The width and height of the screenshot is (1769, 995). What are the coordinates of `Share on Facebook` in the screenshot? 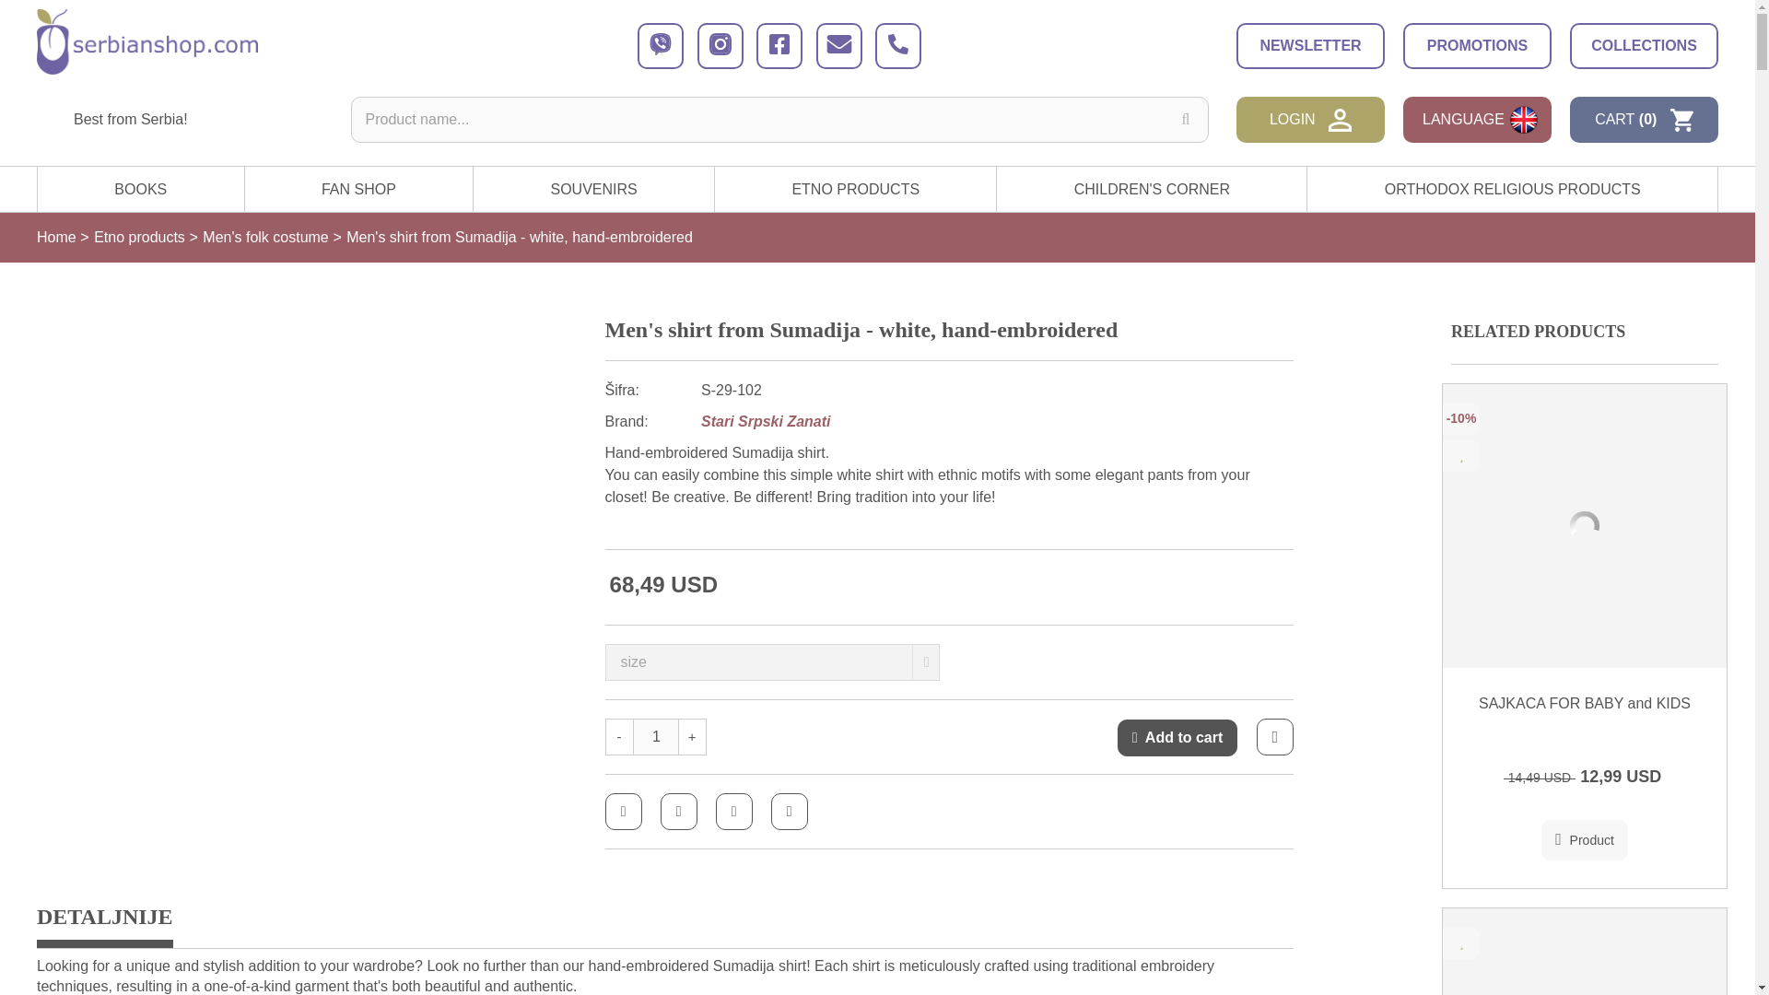 It's located at (623, 811).